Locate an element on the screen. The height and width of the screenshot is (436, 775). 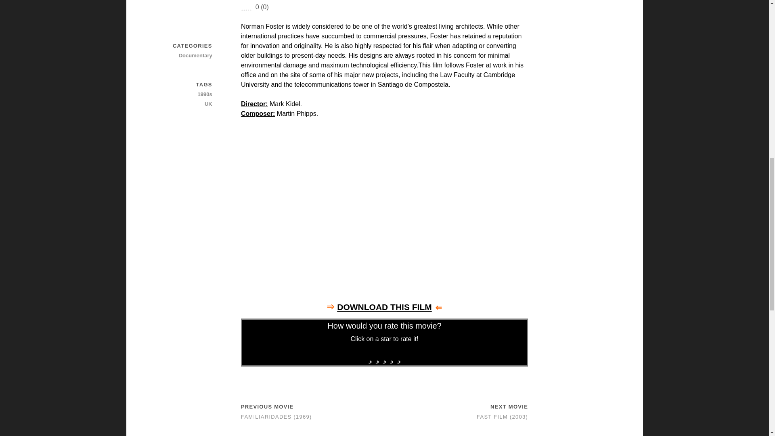
DOWNLOAD THIS FILM is located at coordinates (384, 307).